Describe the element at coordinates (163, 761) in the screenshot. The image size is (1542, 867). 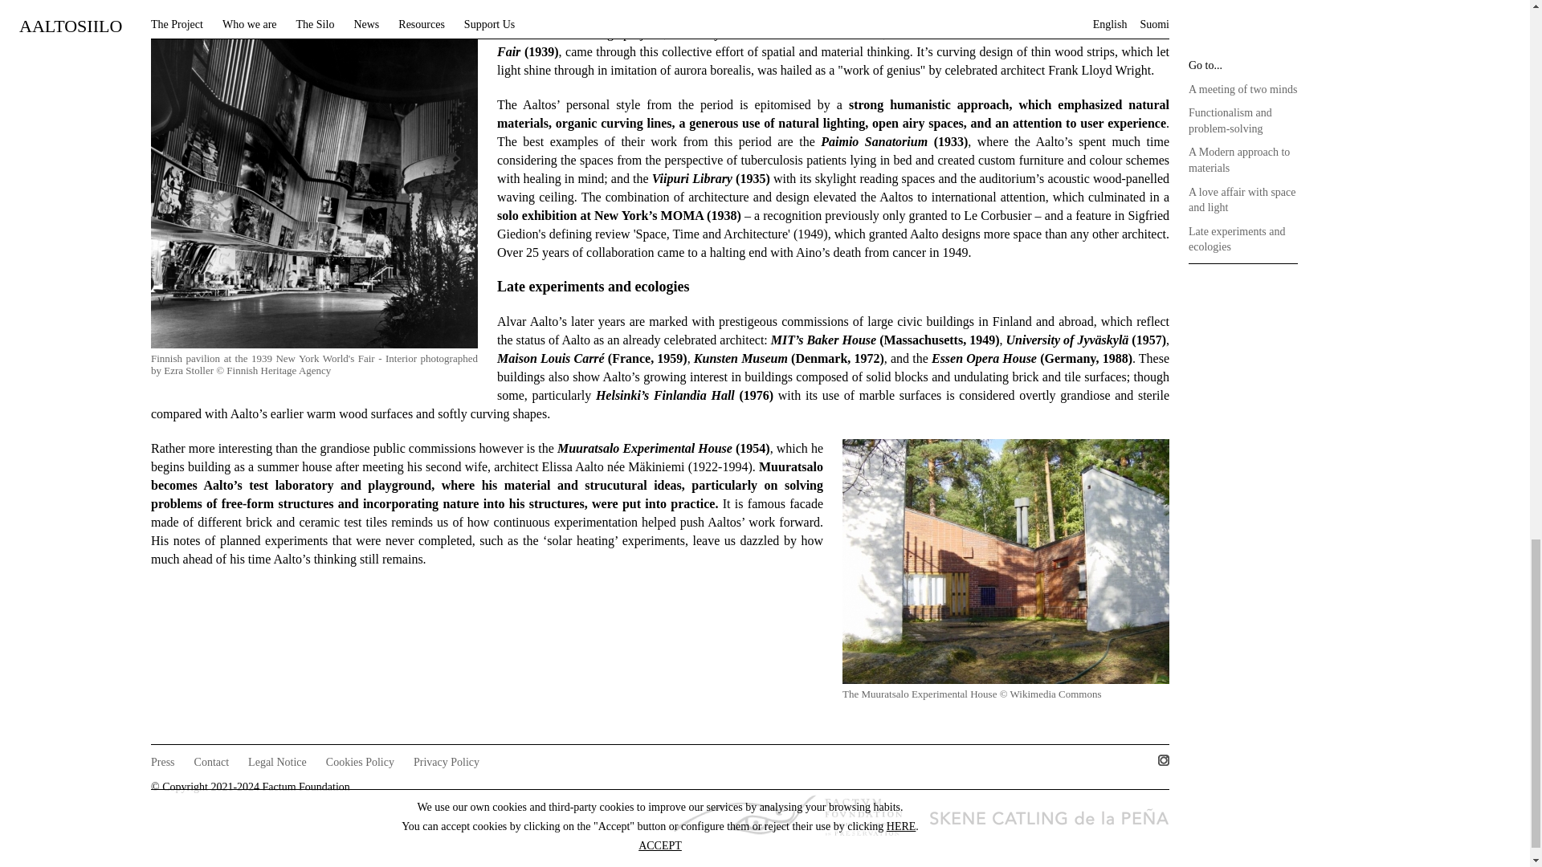
I see `Press` at that location.